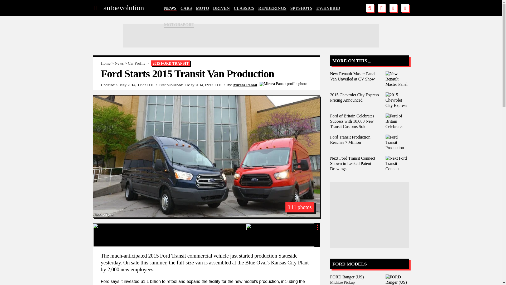 This screenshot has width=506, height=285. Describe the element at coordinates (272, 8) in the screenshot. I see `RENDERINGS` at that location.